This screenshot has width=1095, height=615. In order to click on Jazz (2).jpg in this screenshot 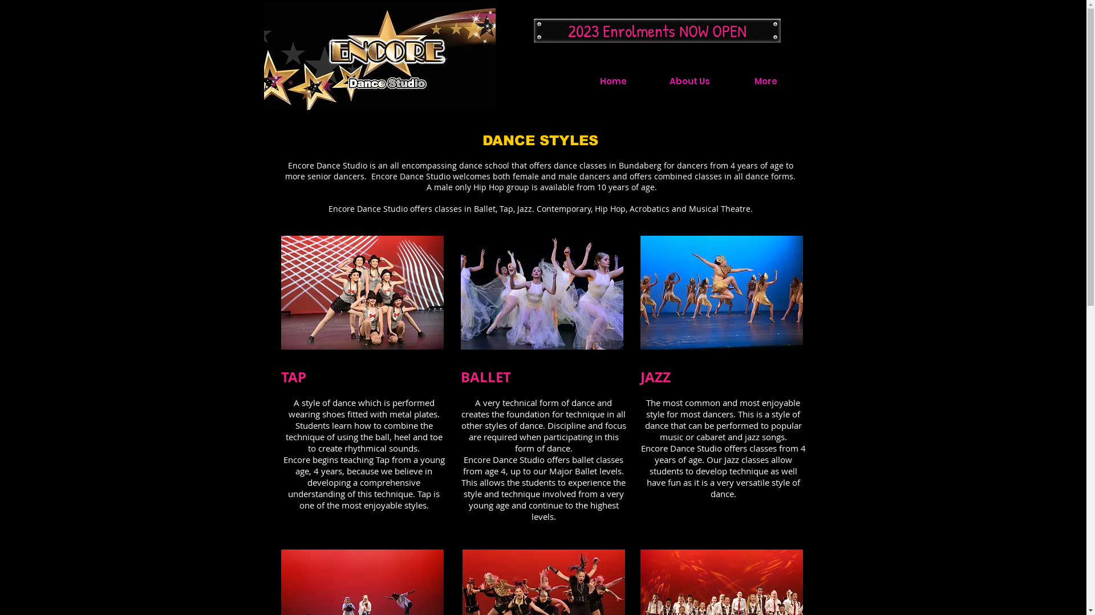, I will do `click(721, 293)`.